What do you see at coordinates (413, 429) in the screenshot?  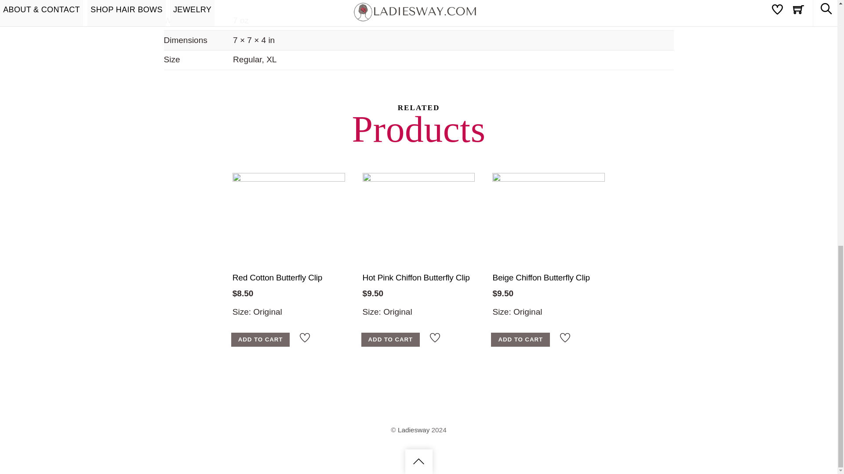 I see `Ladiesway` at bounding box center [413, 429].